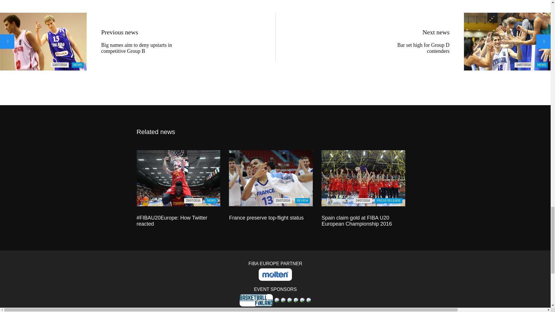 The image size is (555, 312). Describe the element at coordinates (256, 310) in the screenshot. I see `Novelle` at that location.